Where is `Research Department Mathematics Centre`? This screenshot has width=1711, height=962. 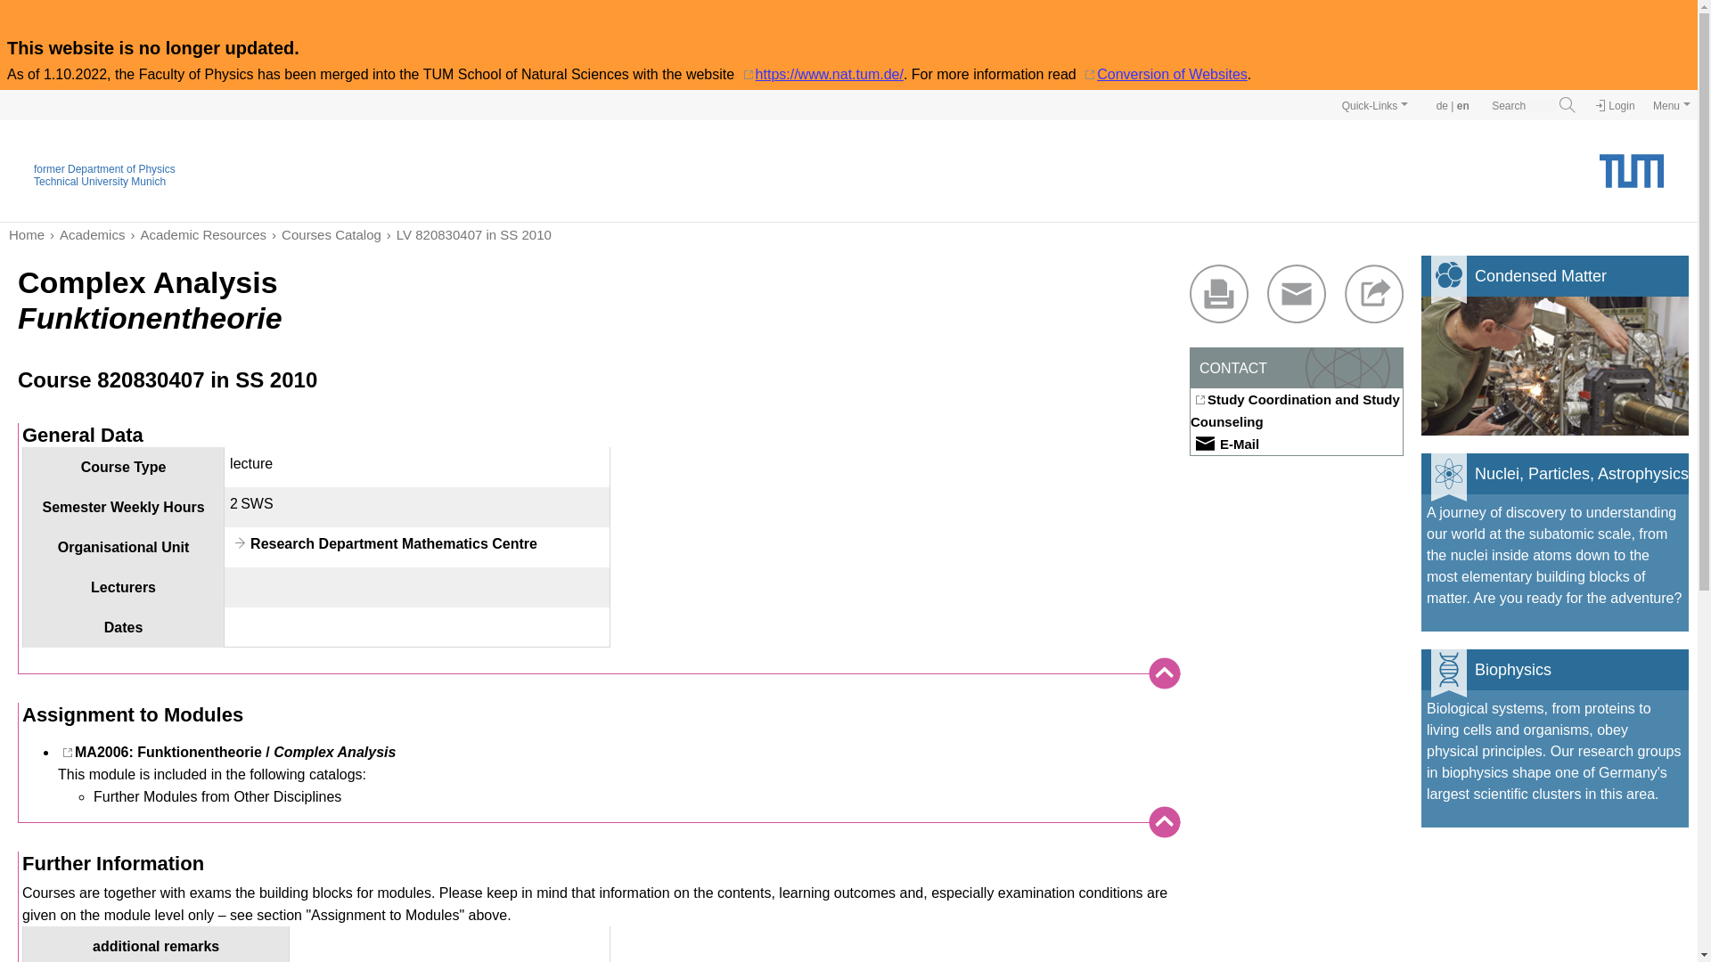
Research Department Mathematics Centre is located at coordinates (383, 543).